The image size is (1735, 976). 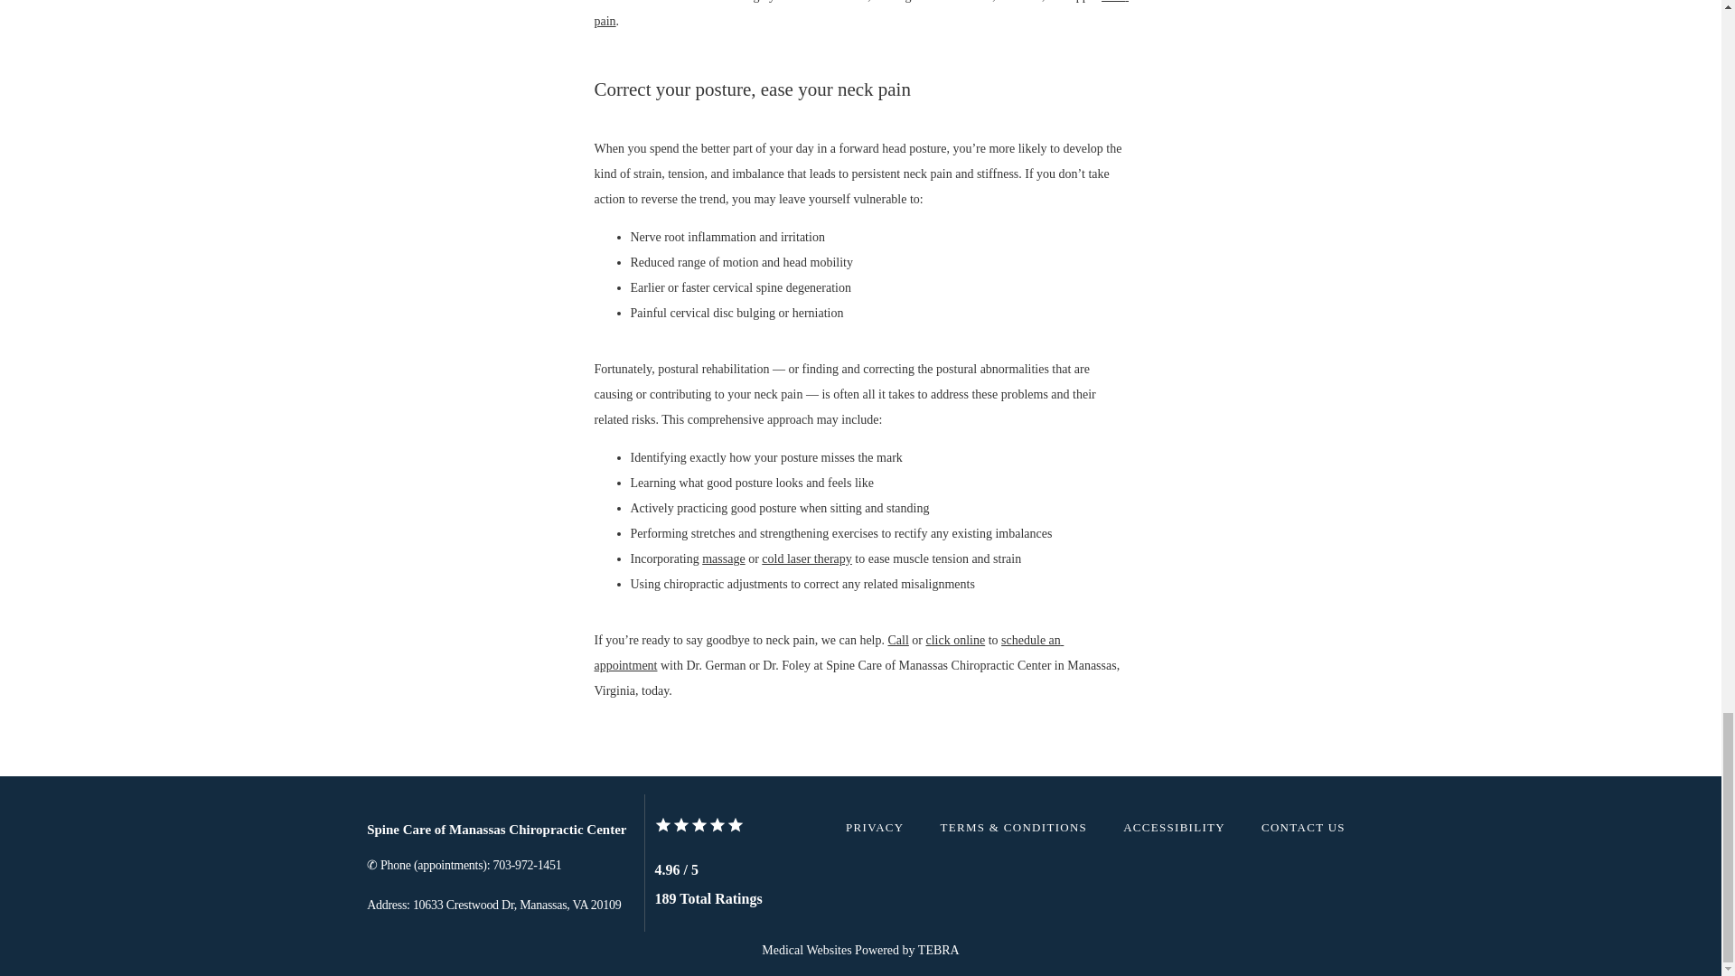 I want to click on ACCESSIBILITY, so click(x=1173, y=828).